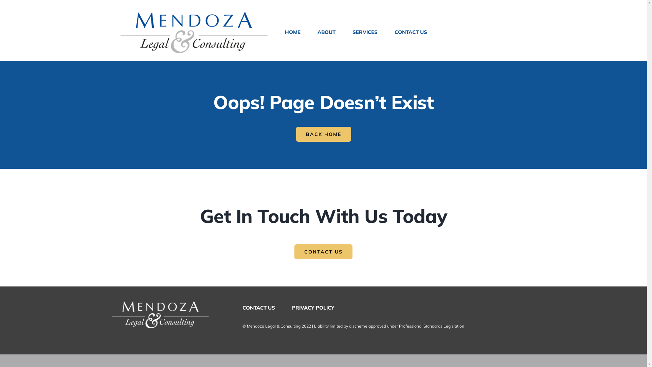 The height and width of the screenshot is (367, 652). Describe the element at coordinates (365, 32) in the screenshot. I see `SERVICES` at that location.